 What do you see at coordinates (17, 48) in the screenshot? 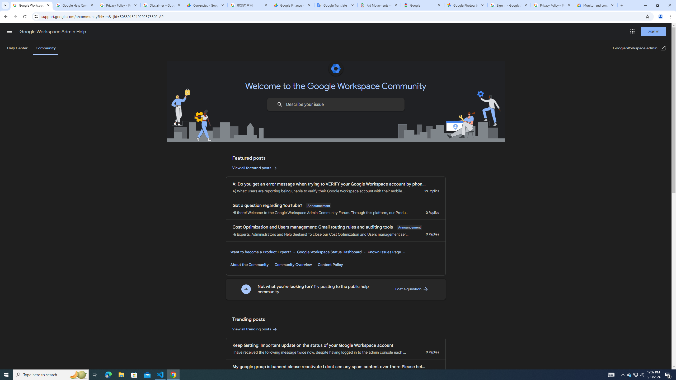
I see `Help Center` at bounding box center [17, 48].